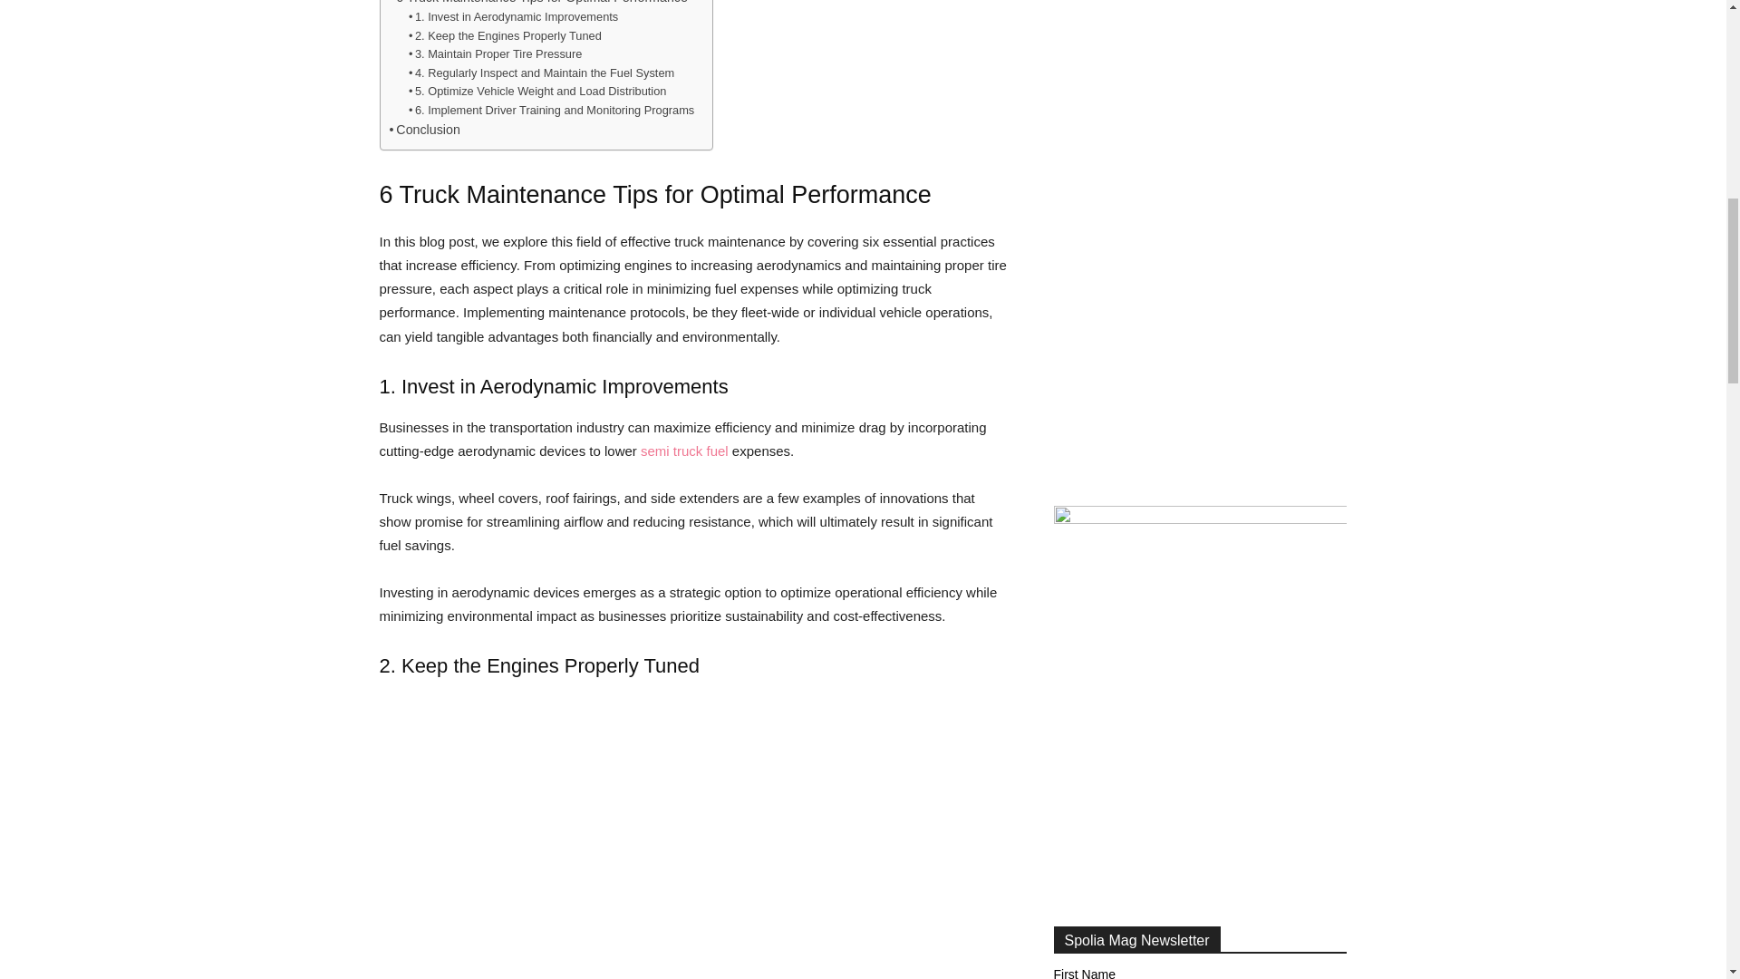  What do you see at coordinates (506, 36) in the screenshot?
I see `2. Keep the Engines Properly Tuned` at bounding box center [506, 36].